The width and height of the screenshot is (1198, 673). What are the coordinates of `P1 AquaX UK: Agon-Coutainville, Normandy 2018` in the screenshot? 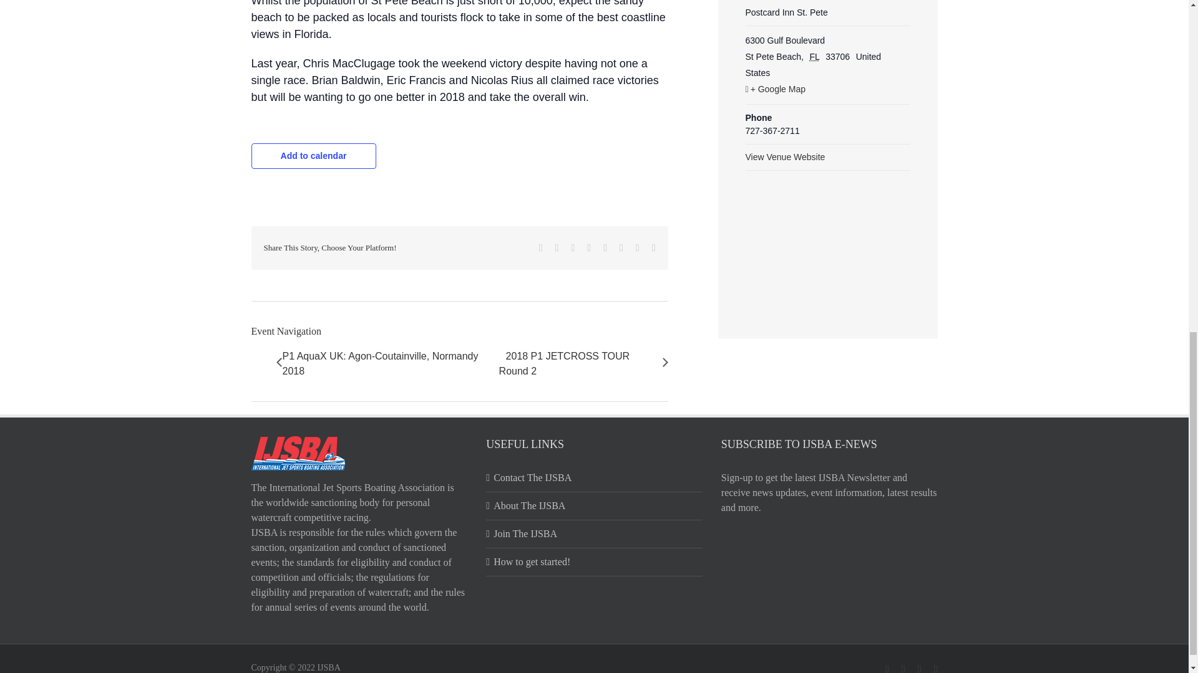 It's located at (389, 364).